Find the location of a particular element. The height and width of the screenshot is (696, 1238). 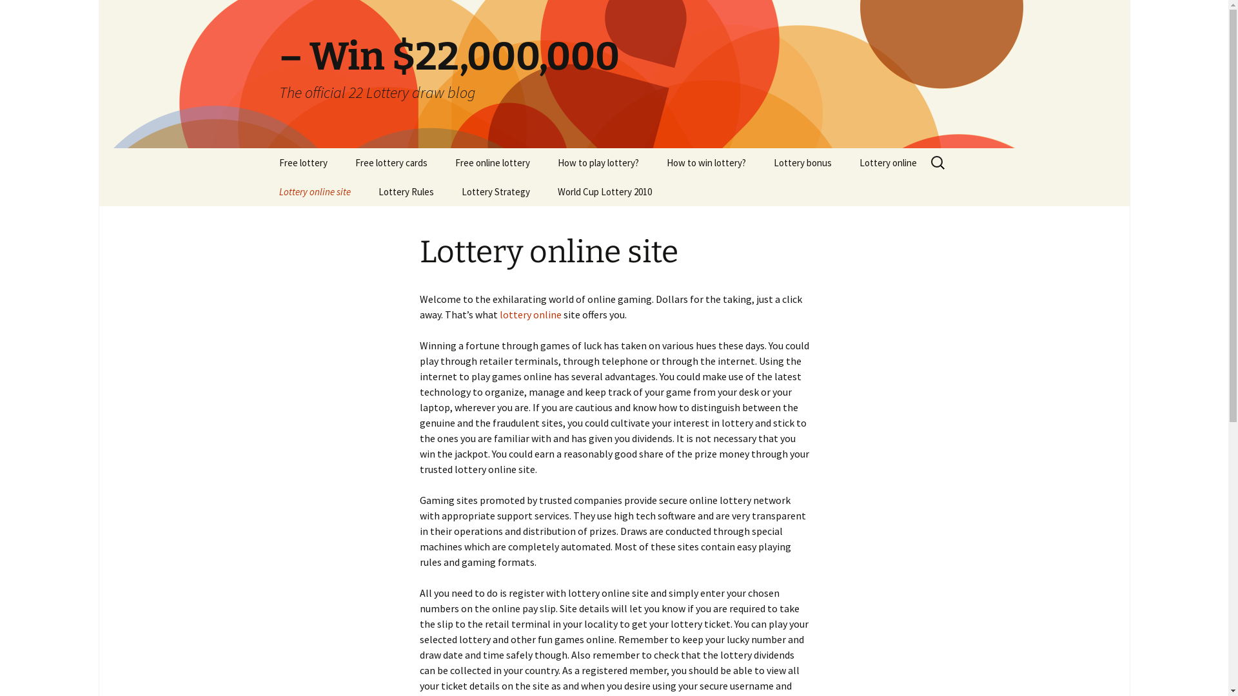

World Cup Lottery 2010 is located at coordinates (604, 192).